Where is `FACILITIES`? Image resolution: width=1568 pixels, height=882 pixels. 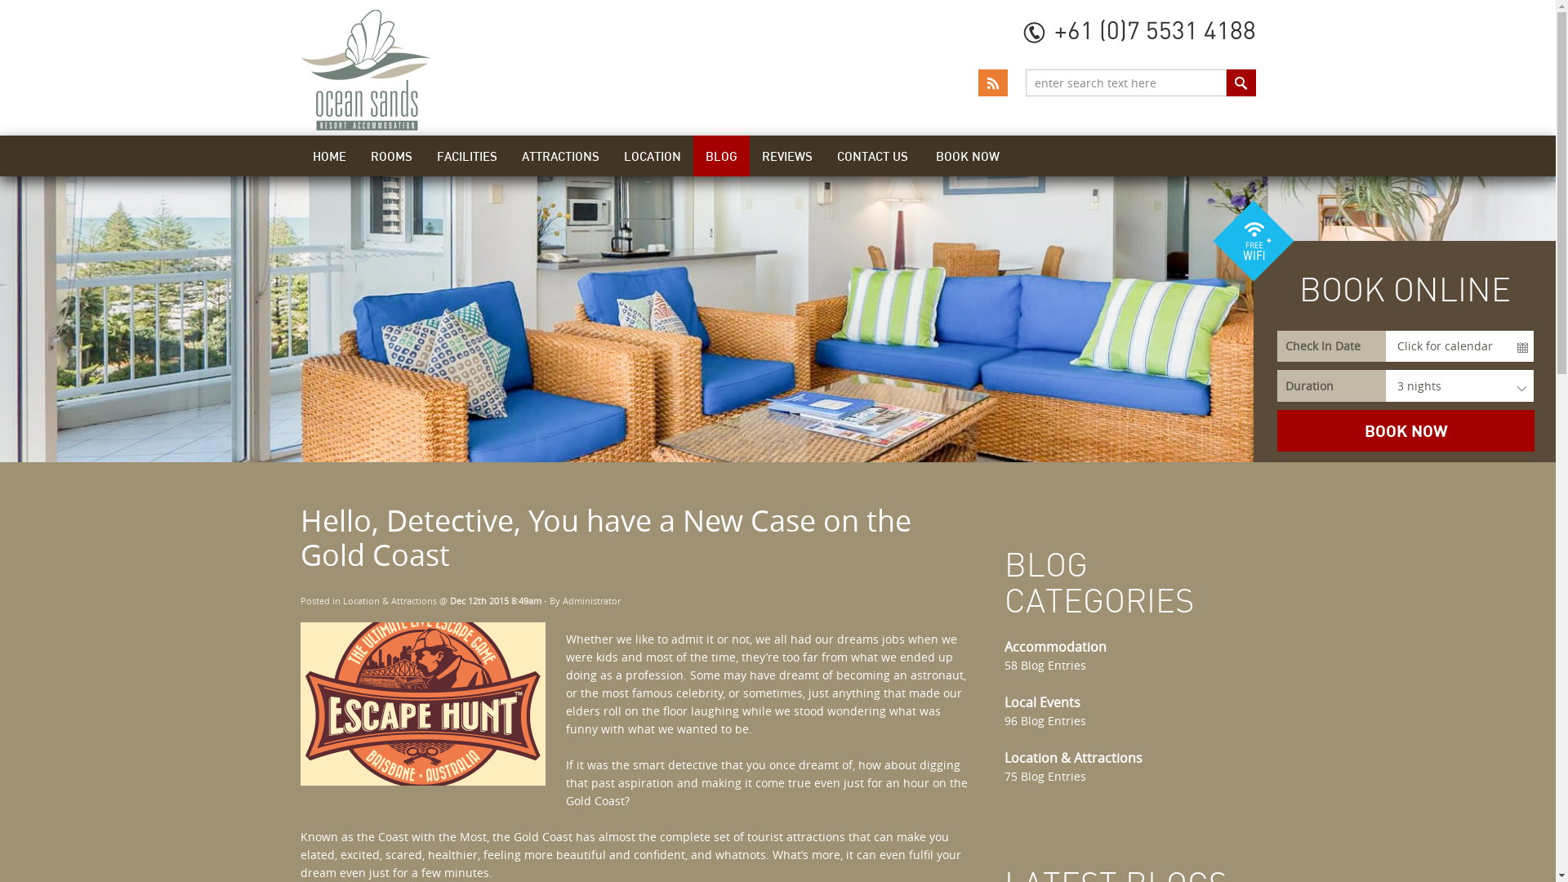
FACILITIES is located at coordinates (467, 156).